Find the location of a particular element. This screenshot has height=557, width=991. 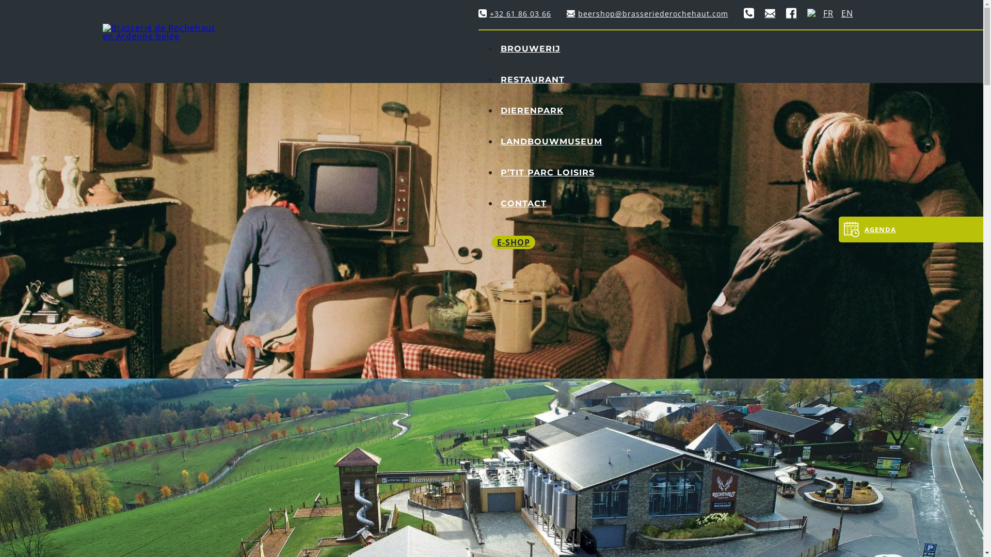

BROUWERIJ is located at coordinates (531, 48).